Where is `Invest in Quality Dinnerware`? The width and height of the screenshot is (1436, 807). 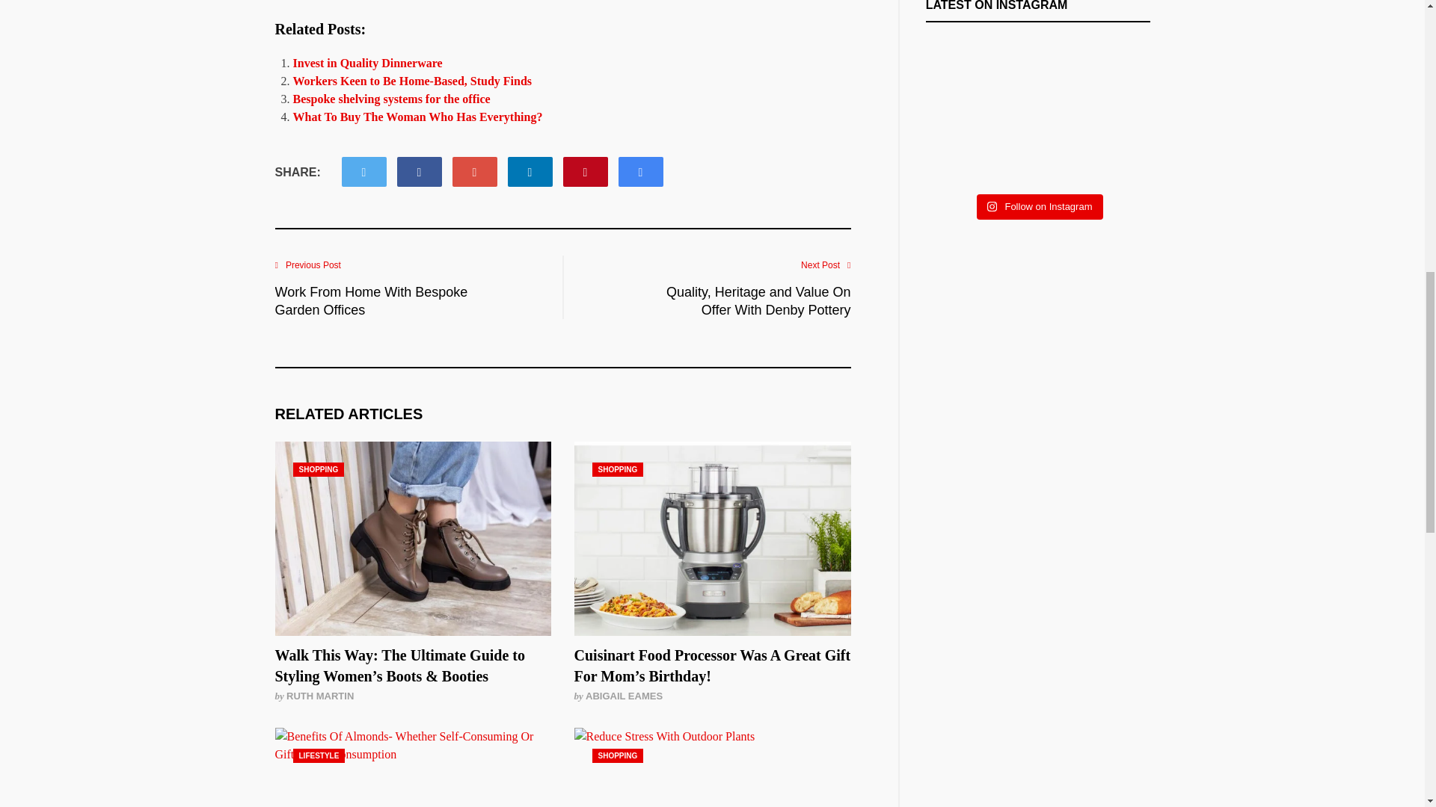
Invest in Quality Dinnerware is located at coordinates (367, 63).